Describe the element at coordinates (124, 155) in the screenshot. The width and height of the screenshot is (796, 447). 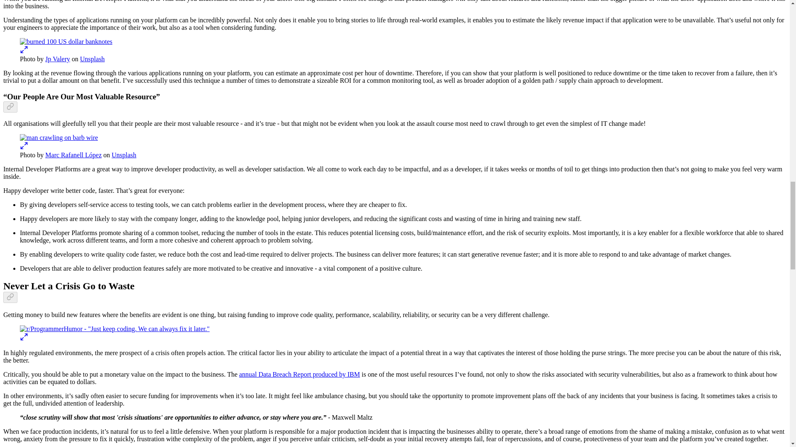
I see `Unsplash` at that location.